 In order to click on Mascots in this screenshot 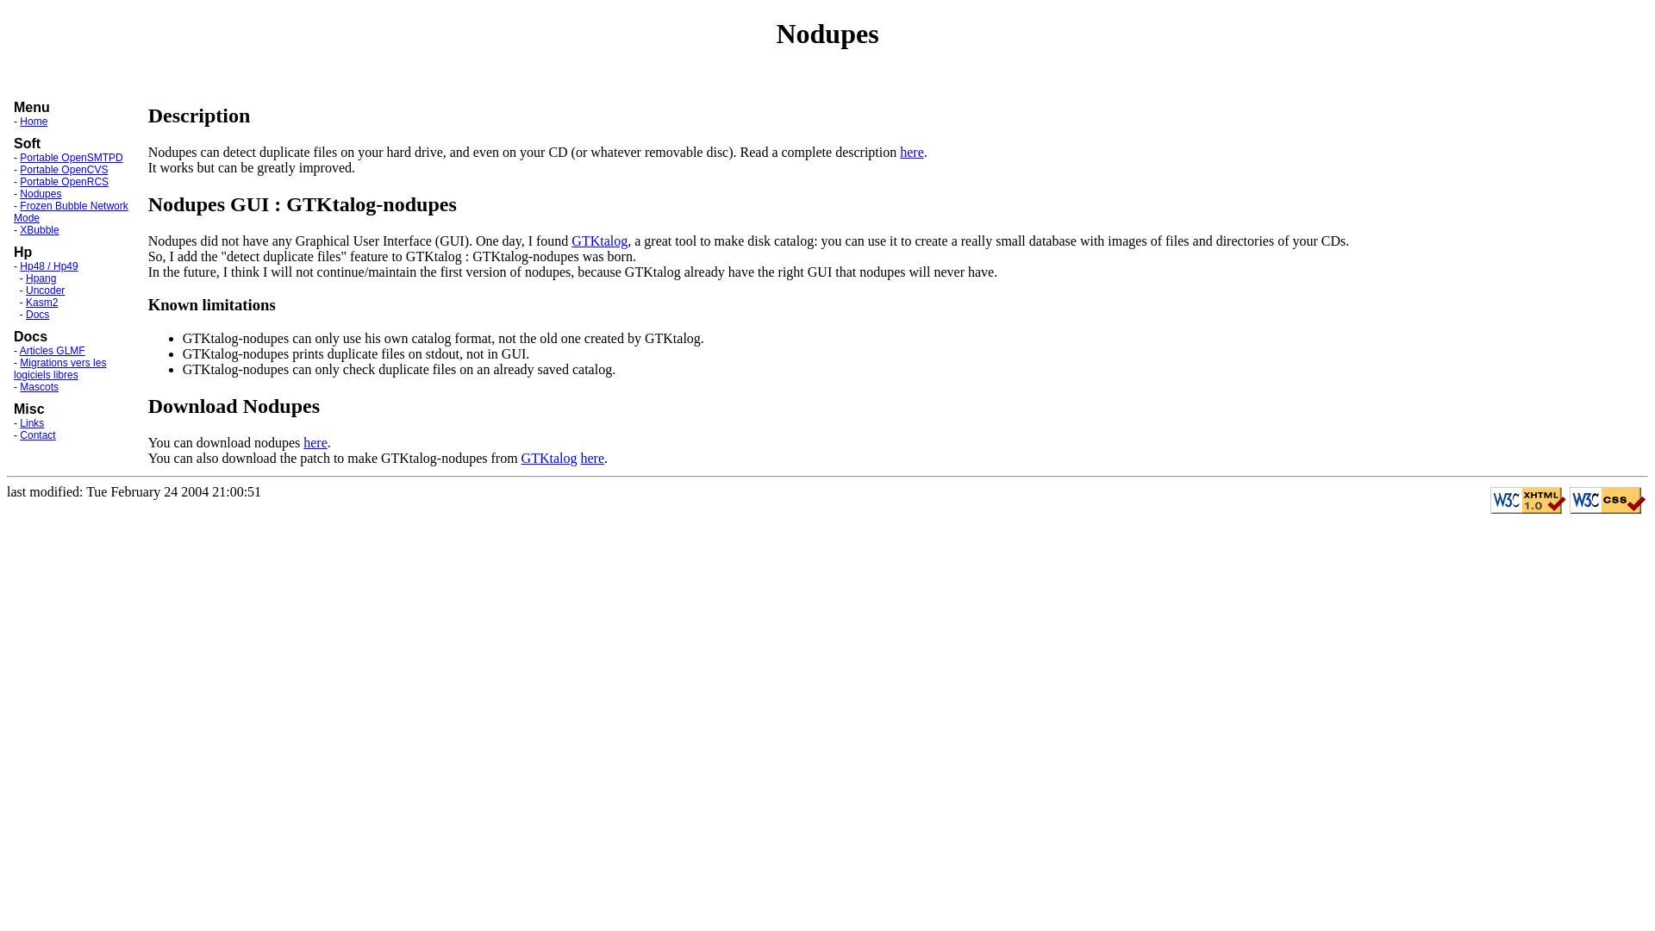, I will do `click(40, 387)`.